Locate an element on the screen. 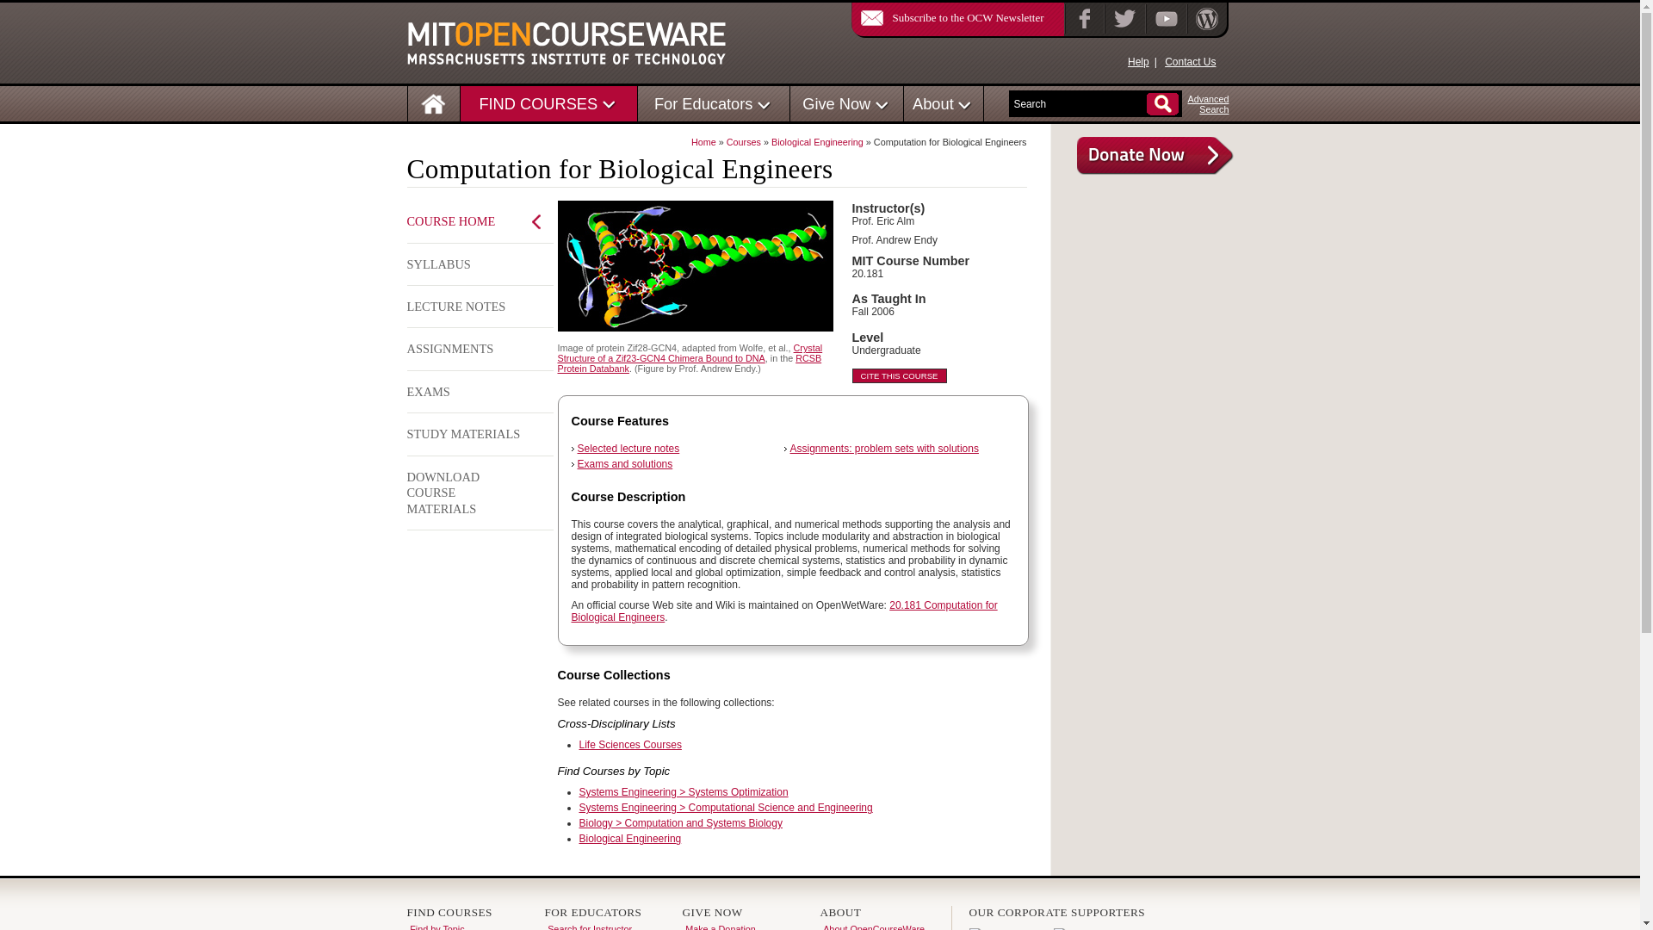  Help is located at coordinates (1138, 61).